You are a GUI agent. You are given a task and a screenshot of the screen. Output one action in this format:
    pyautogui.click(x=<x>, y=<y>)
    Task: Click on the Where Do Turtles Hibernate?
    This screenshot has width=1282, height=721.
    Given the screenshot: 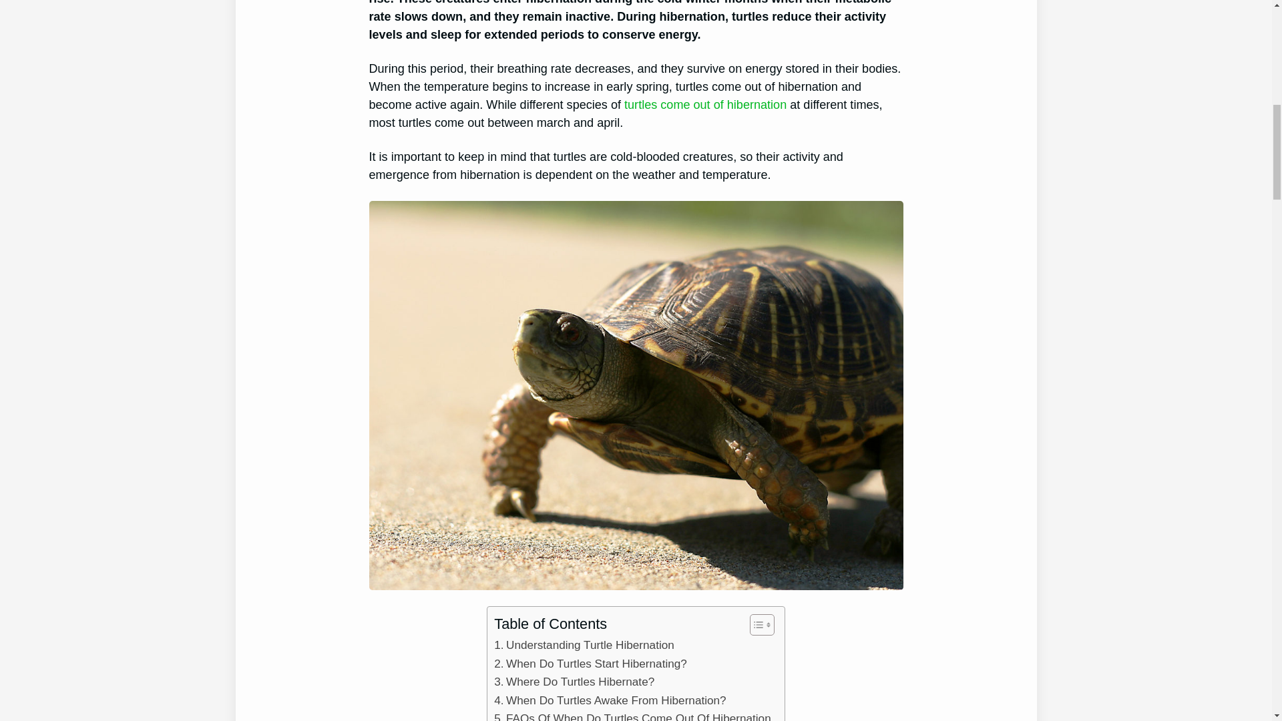 What is the action you would take?
    pyautogui.click(x=574, y=681)
    